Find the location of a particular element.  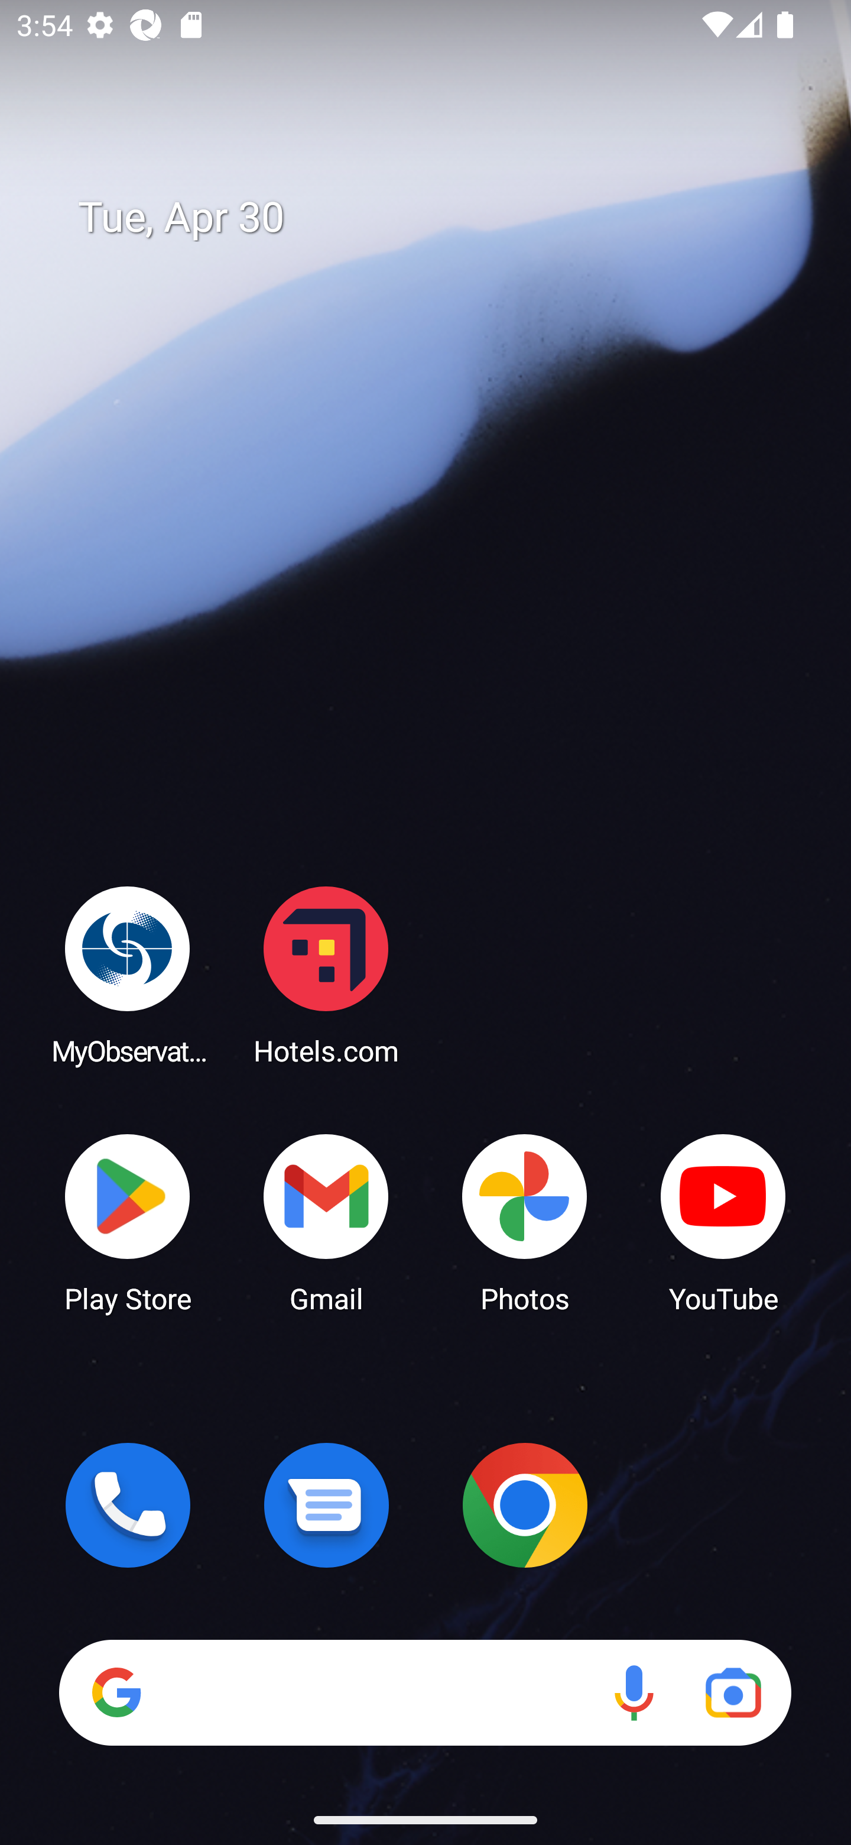

Gmail is located at coordinates (326, 1222).